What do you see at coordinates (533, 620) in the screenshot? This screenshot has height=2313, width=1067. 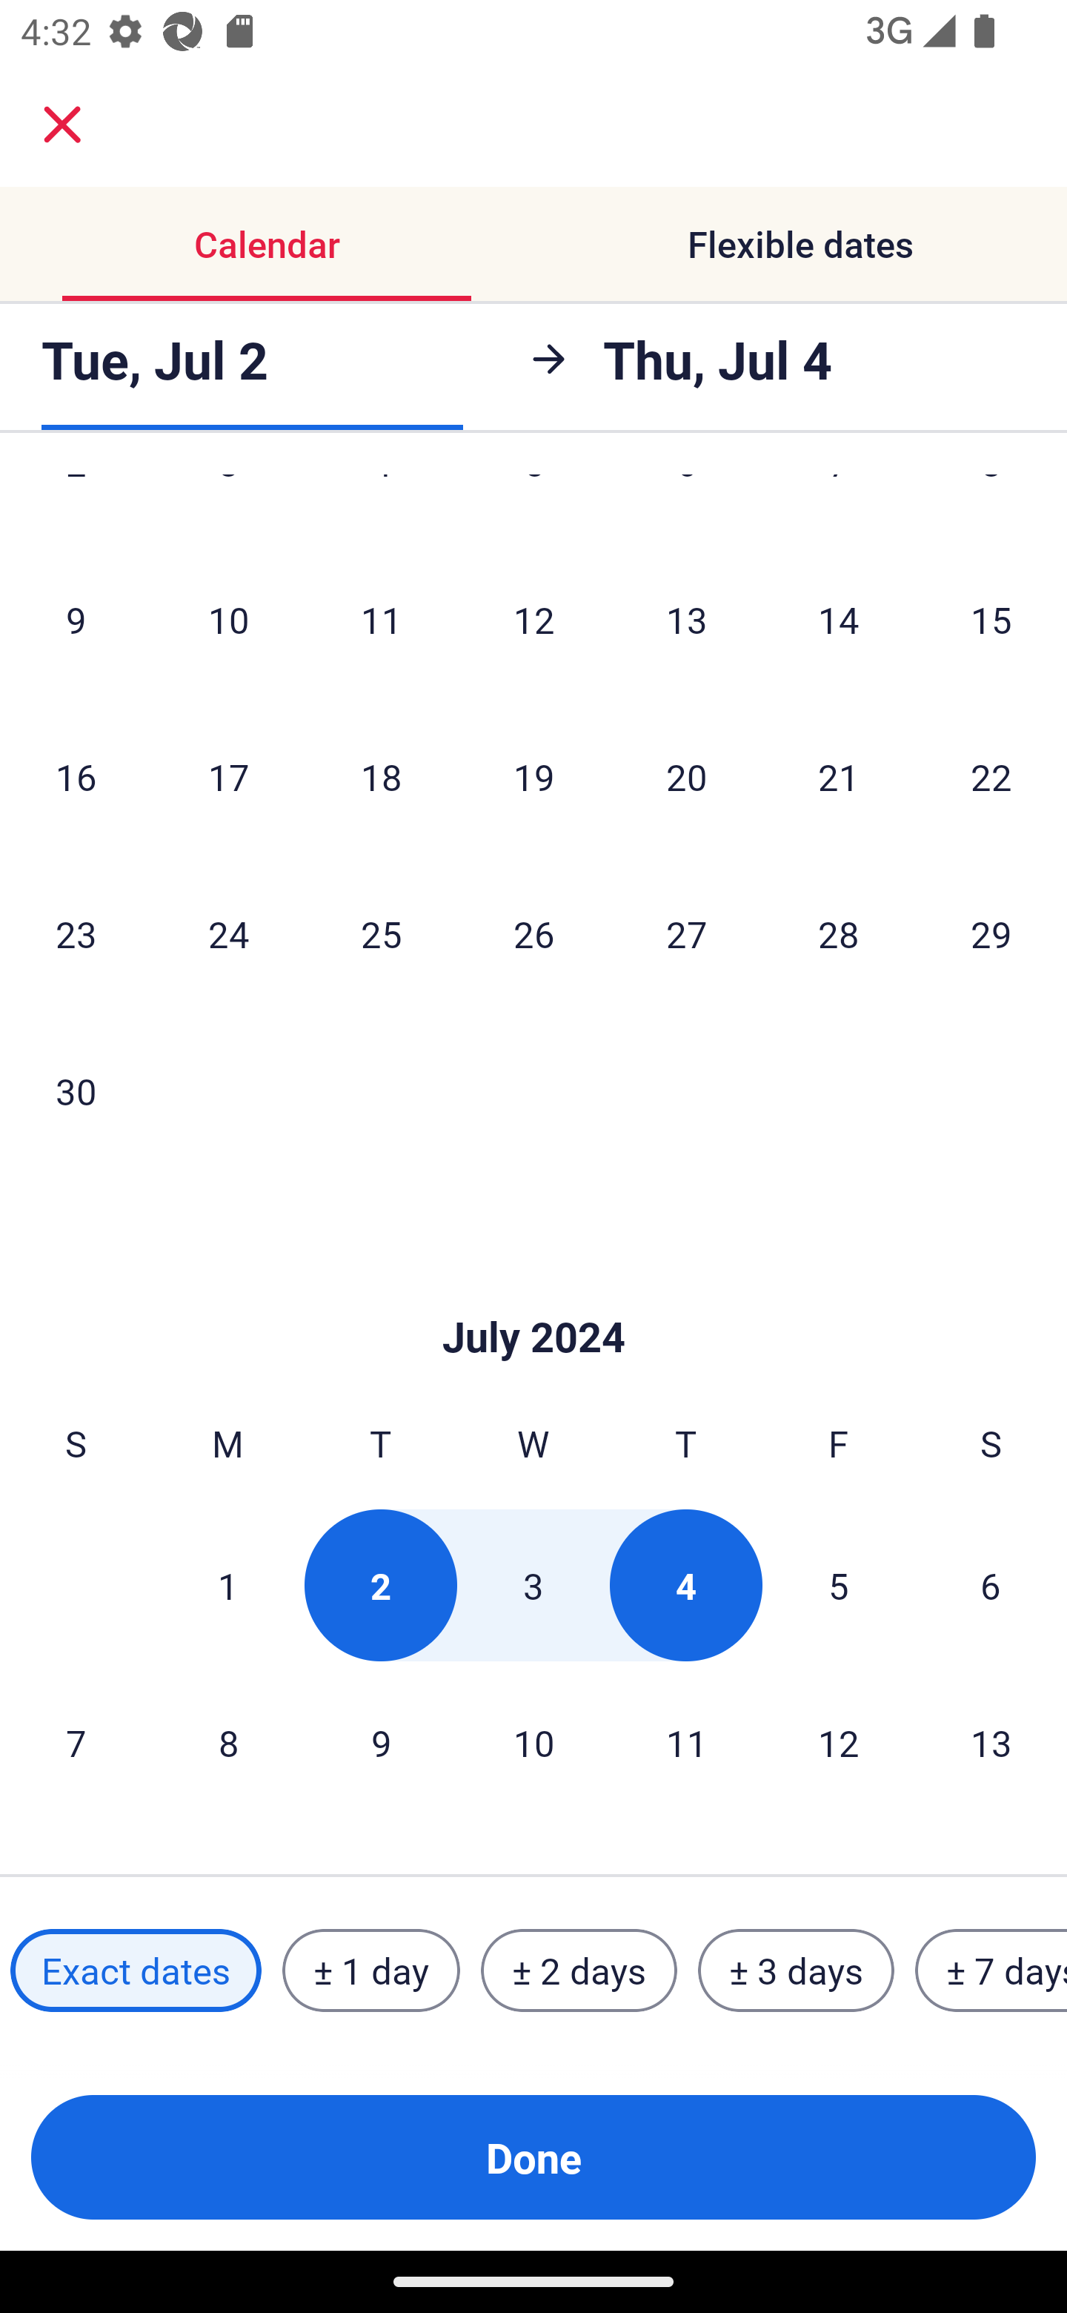 I see `12 Wednesday, June 12, 2024` at bounding box center [533, 620].